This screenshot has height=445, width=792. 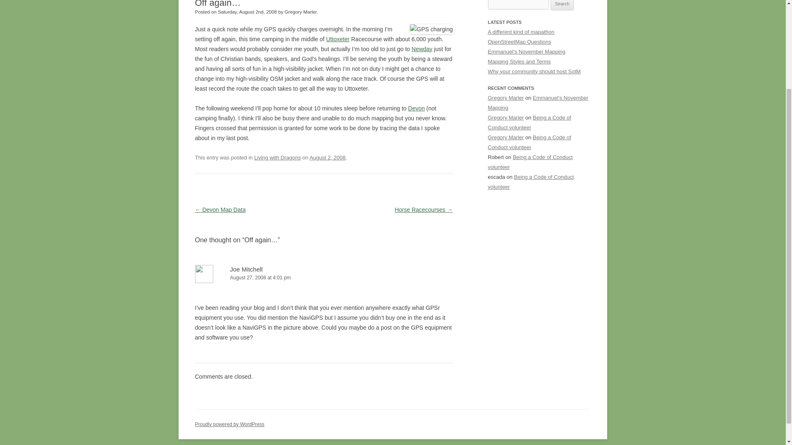 I want to click on A different kind of mapathon, so click(x=521, y=32).